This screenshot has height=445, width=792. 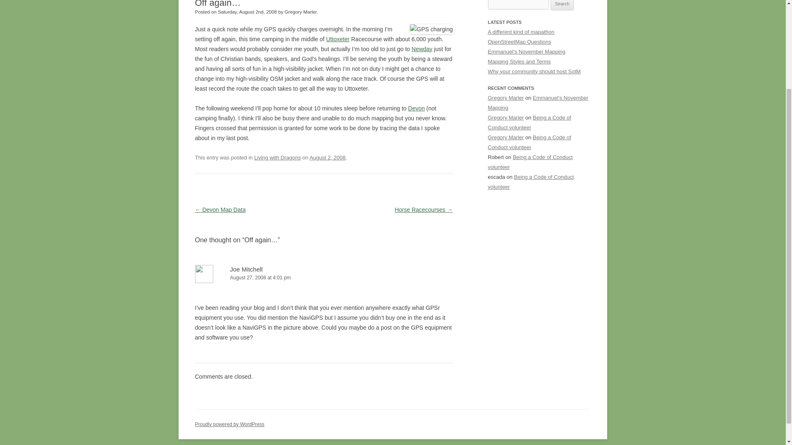 I want to click on A different kind of mapathon, so click(x=521, y=32).